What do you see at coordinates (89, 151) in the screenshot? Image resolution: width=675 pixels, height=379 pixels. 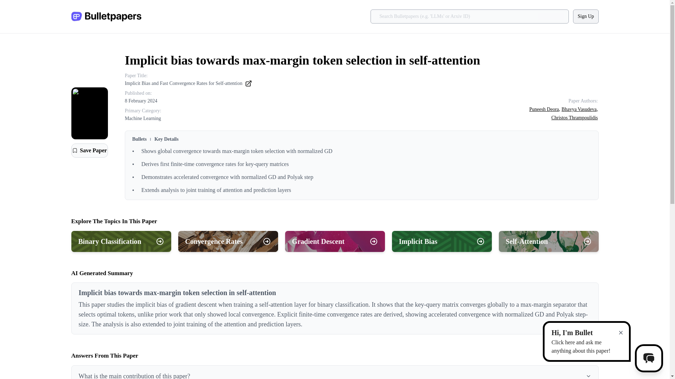 I see `Save Paper` at bounding box center [89, 151].